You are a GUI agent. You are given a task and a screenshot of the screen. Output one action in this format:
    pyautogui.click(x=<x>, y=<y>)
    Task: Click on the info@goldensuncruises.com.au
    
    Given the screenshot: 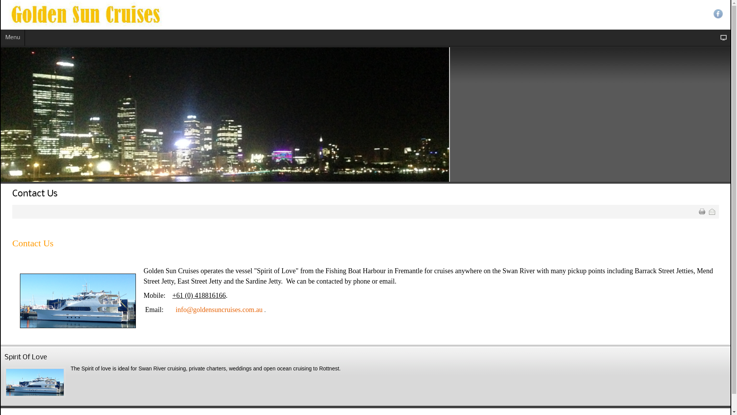 What is the action you would take?
    pyautogui.click(x=219, y=310)
    